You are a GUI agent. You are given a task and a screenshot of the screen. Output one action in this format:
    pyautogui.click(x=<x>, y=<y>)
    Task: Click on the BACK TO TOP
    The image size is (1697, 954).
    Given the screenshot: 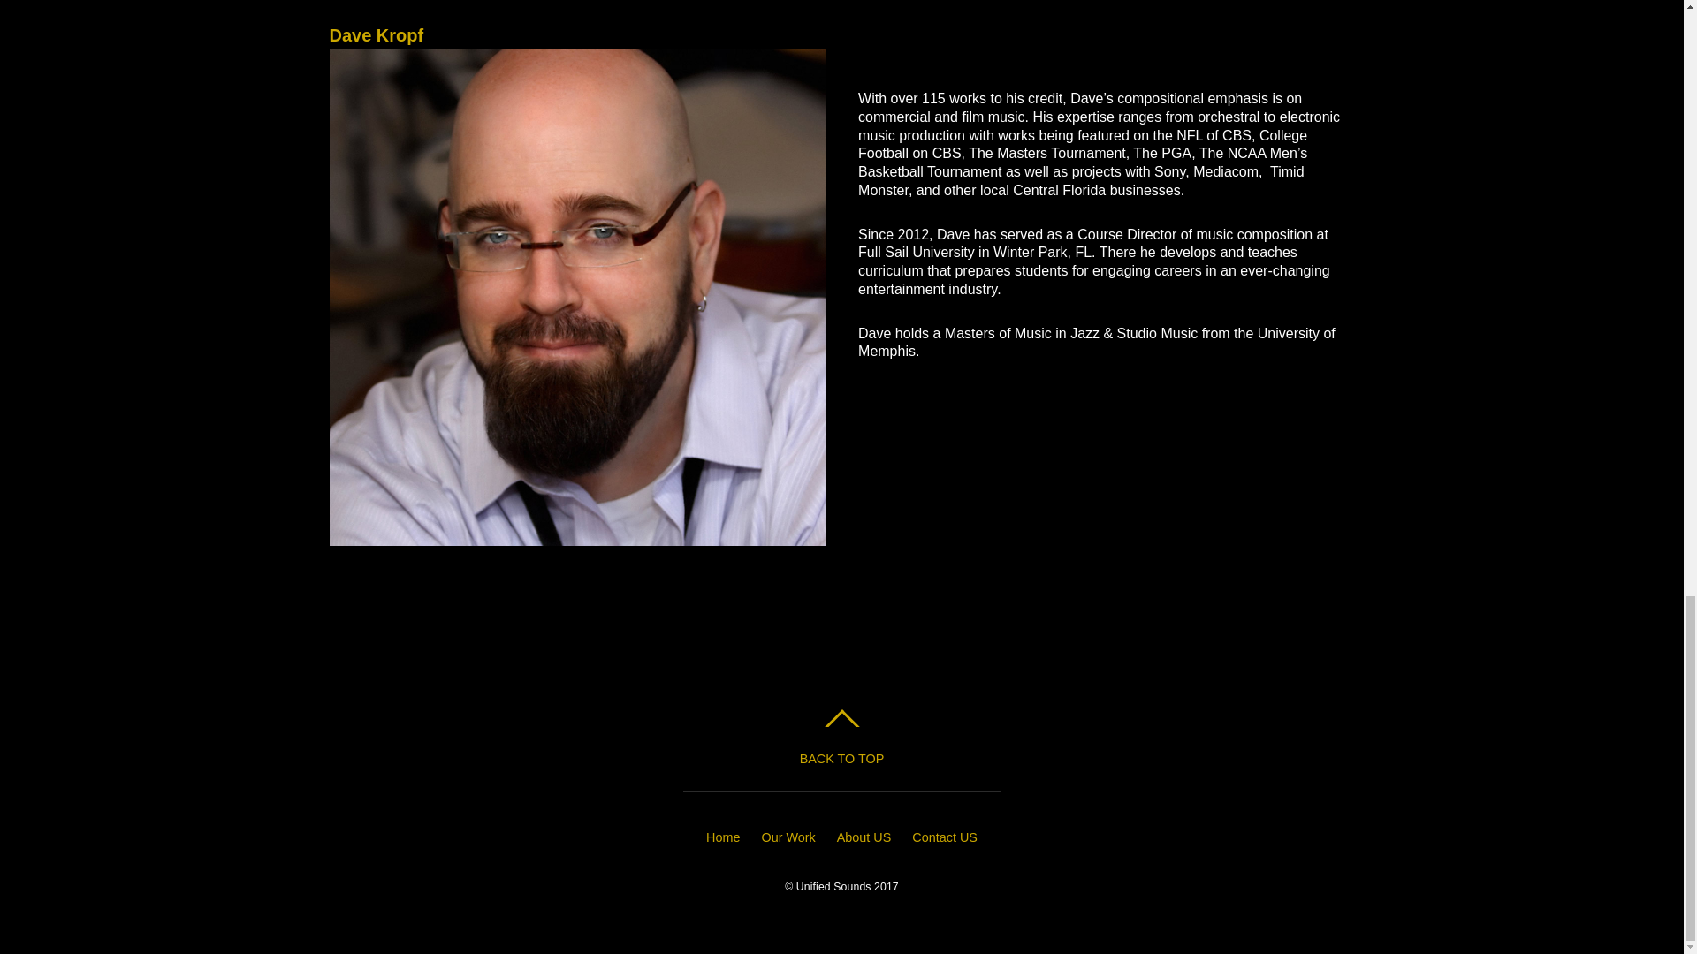 What is the action you would take?
    pyautogui.click(x=841, y=741)
    